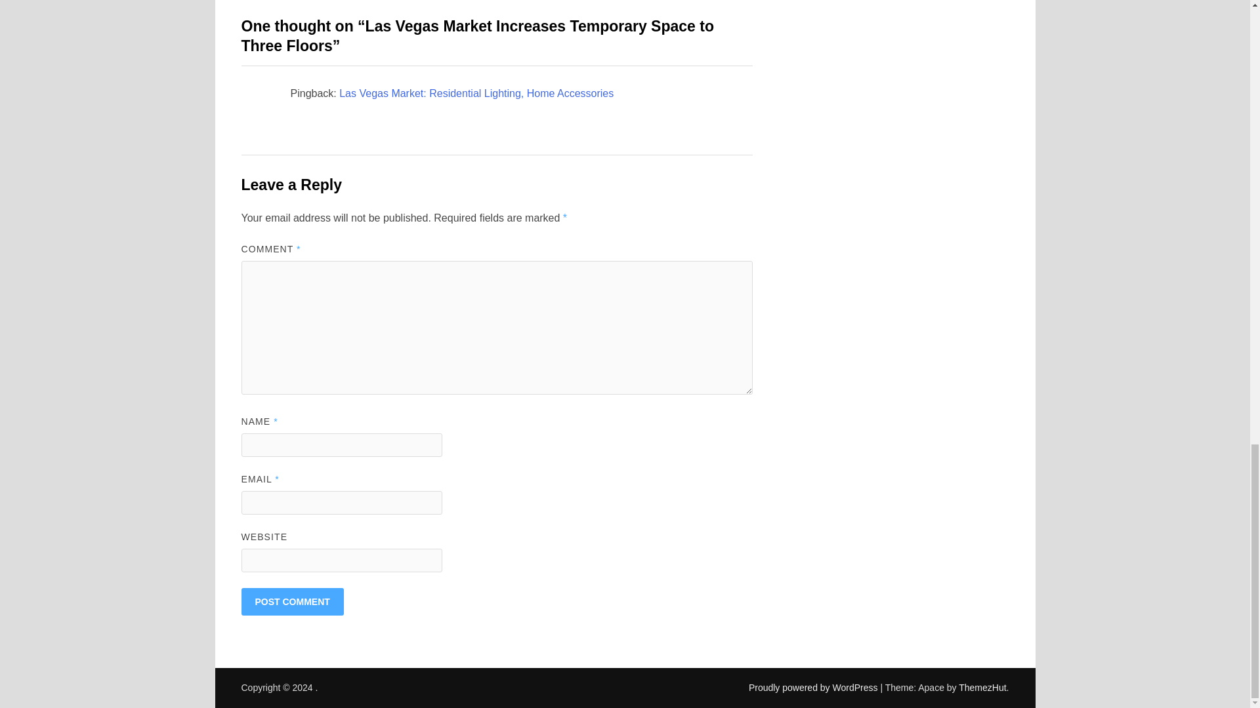 The height and width of the screenshot is (708, 1260). What do you see at coordinates (476, 93) in the screenshot?
I see `Las Vegas Market: Residential Lighting, Home Accessories` at bounding box center [476, 93].